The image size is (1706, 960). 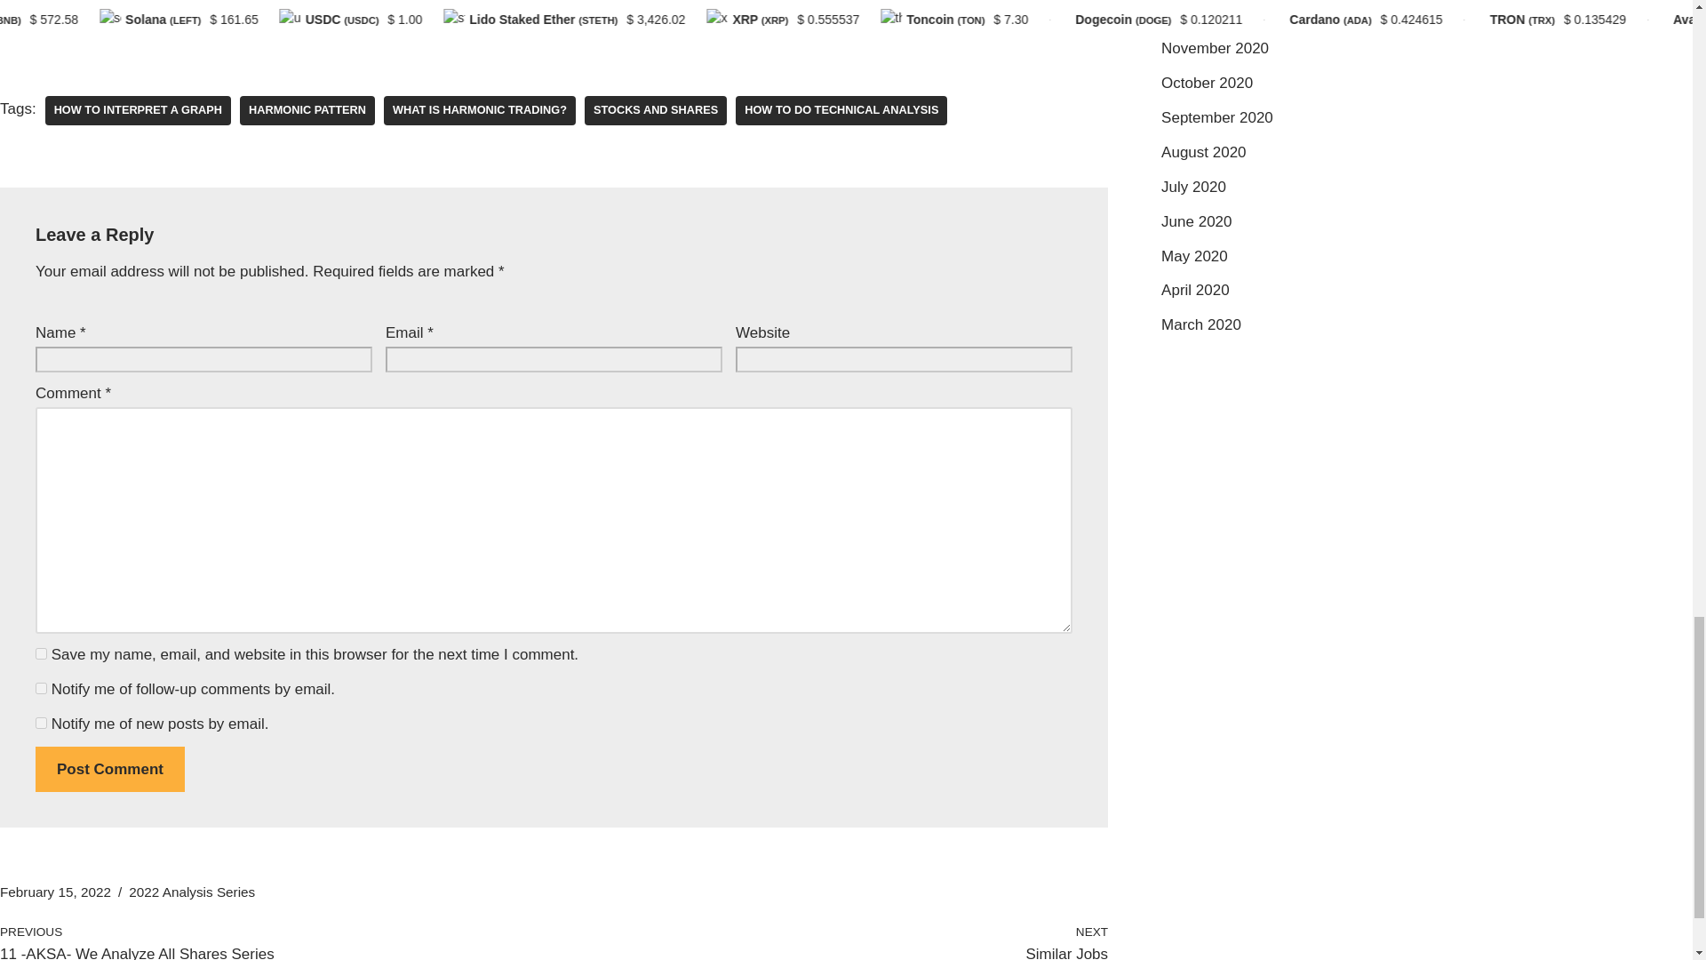 I want to click on subscribe, so click(x=41, y=722).